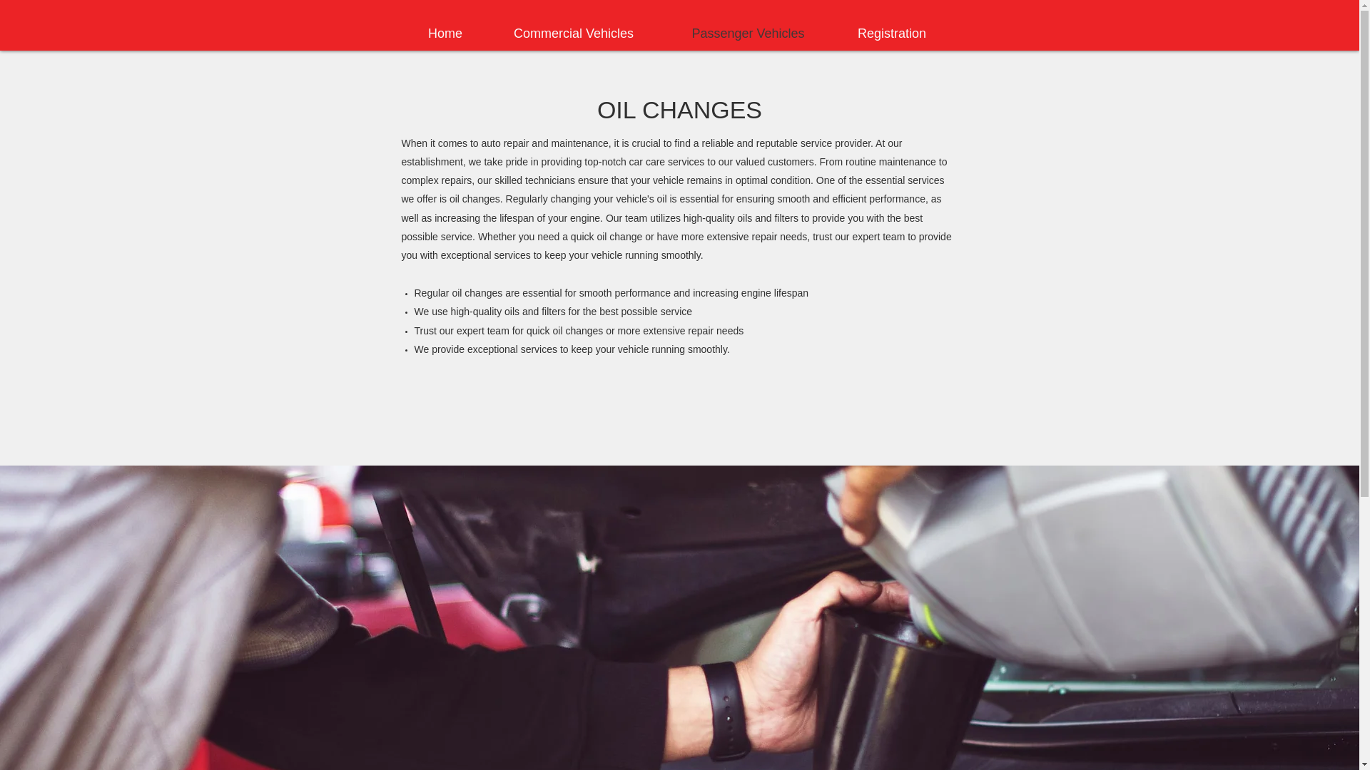  Describe the element at coordinates (574, 33) in the screenshot. I see `Commercial Vehicles` at that location.